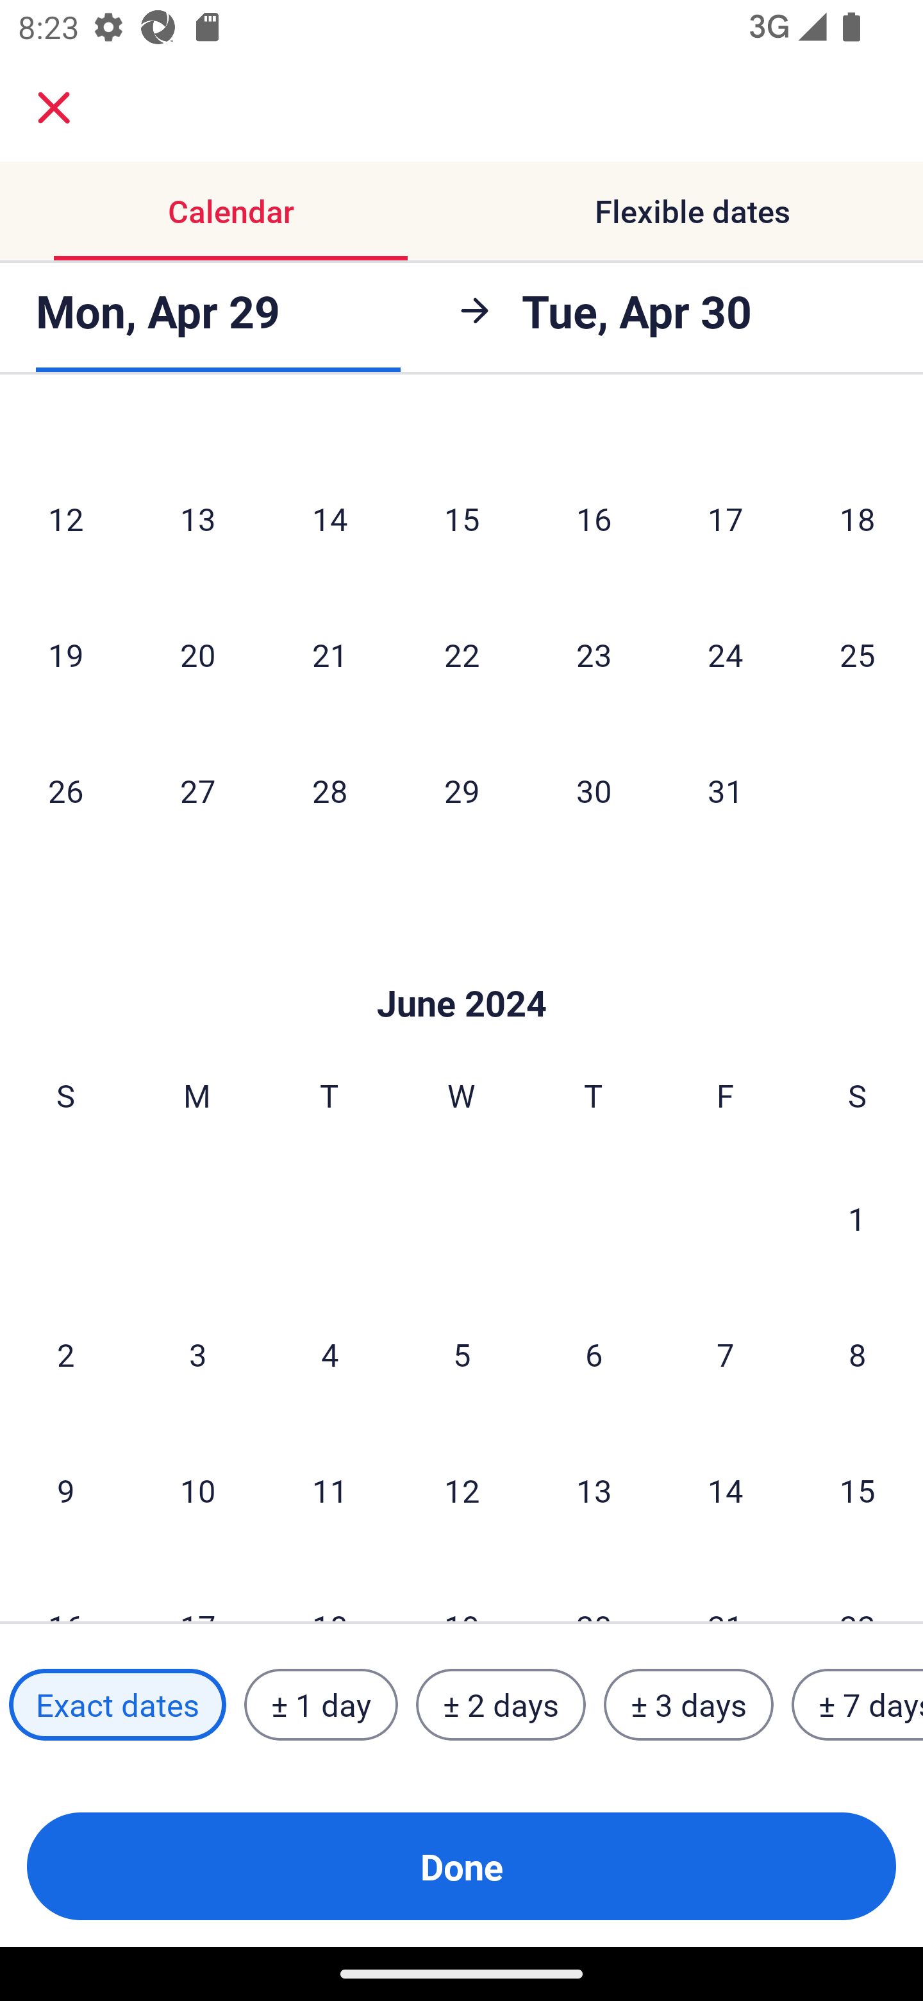 The width and height of the screenshot is (923, 2001). I want to click on 28 Tuesday, May 28, 2024, so click(329, 790).